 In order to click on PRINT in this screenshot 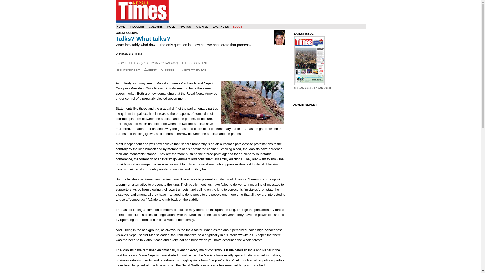, I will do `click(153, 70)`.